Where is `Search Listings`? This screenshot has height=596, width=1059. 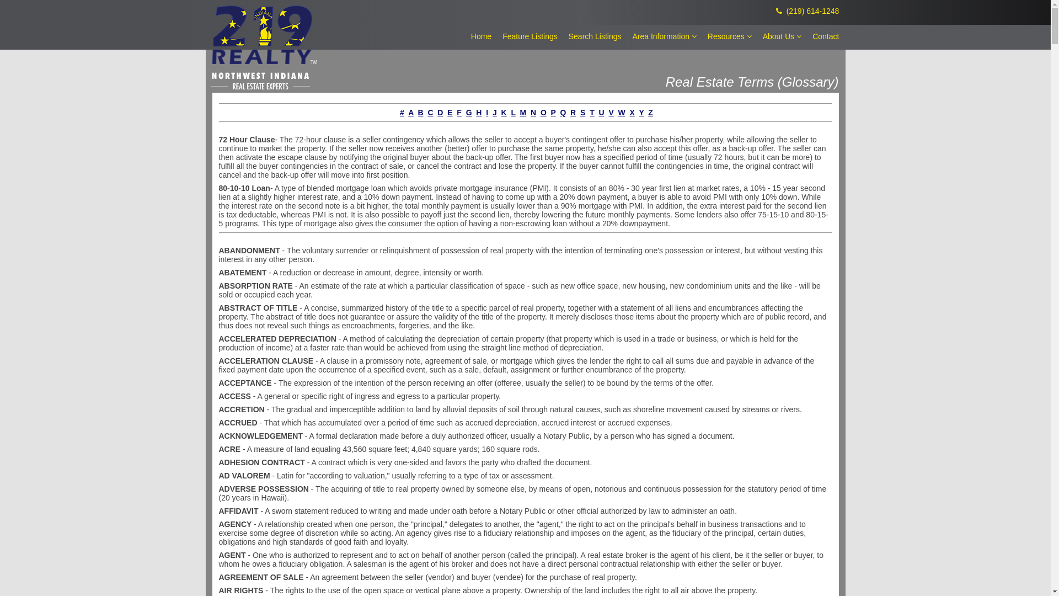
Search Listings is located at coordinates (595, 36).